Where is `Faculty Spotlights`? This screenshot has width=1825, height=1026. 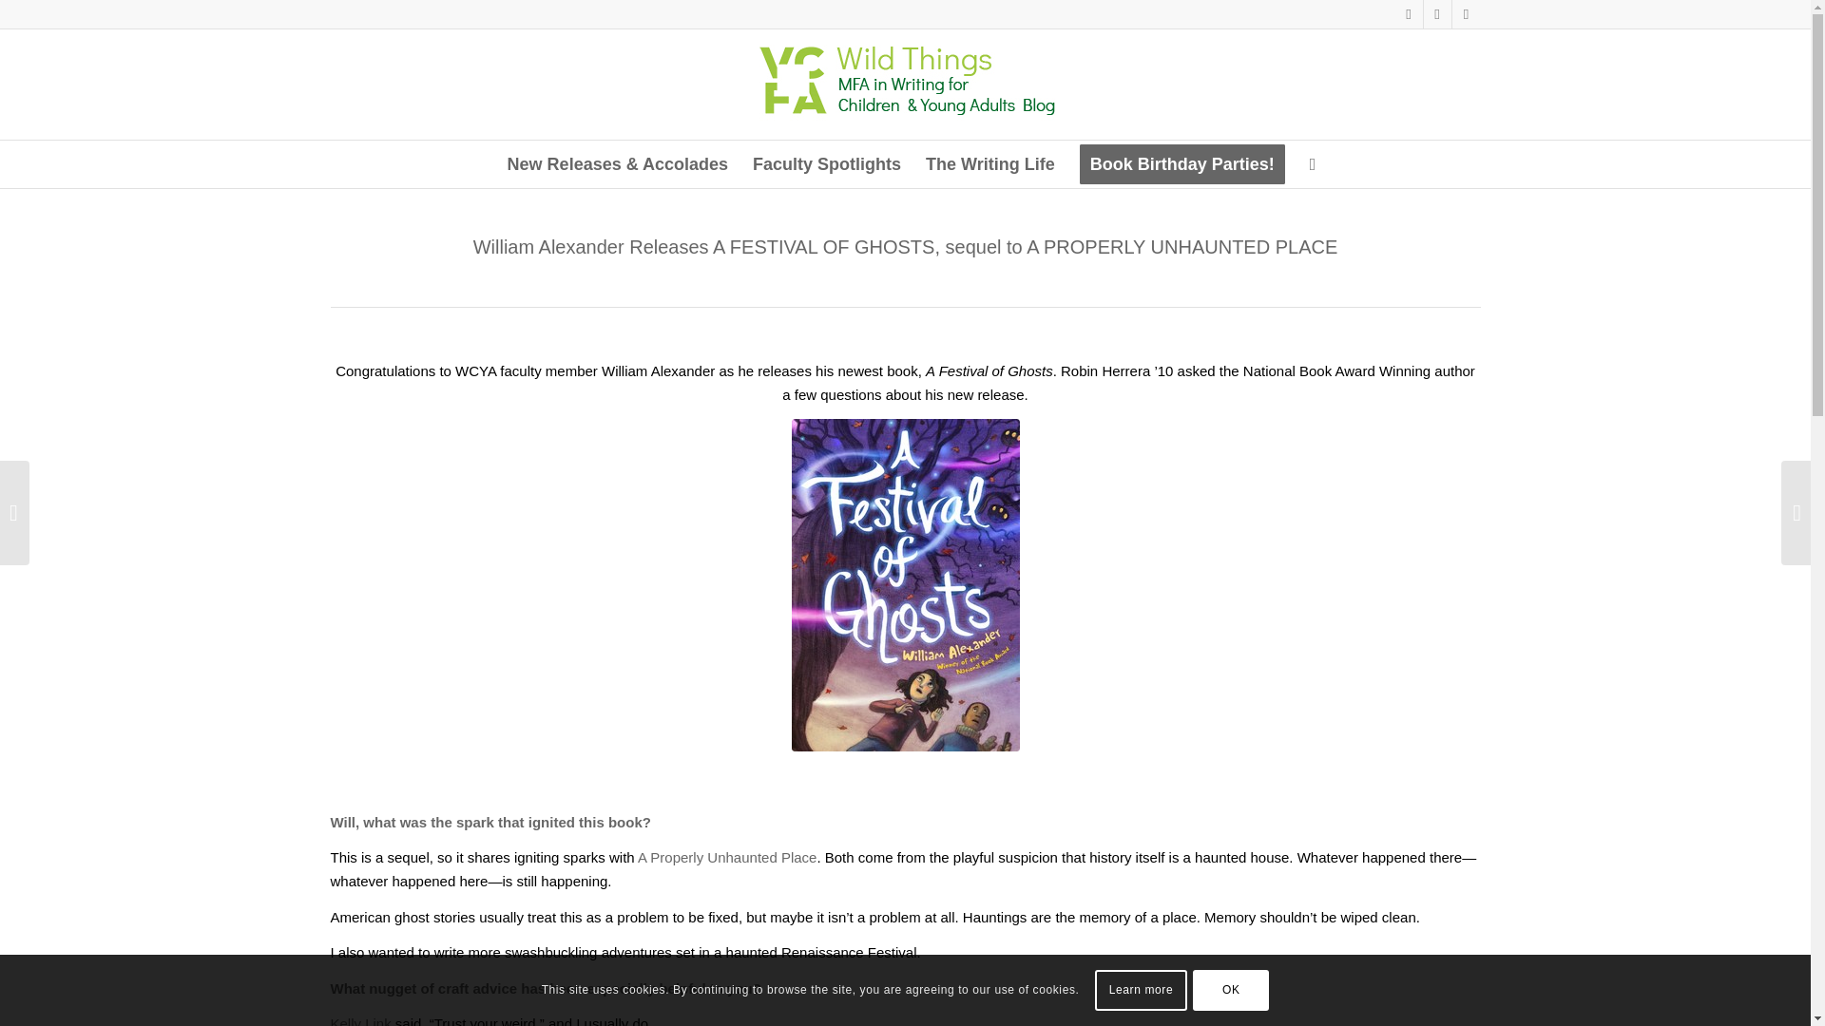
Faculty Spotlights is located at coordinates (827, 163).